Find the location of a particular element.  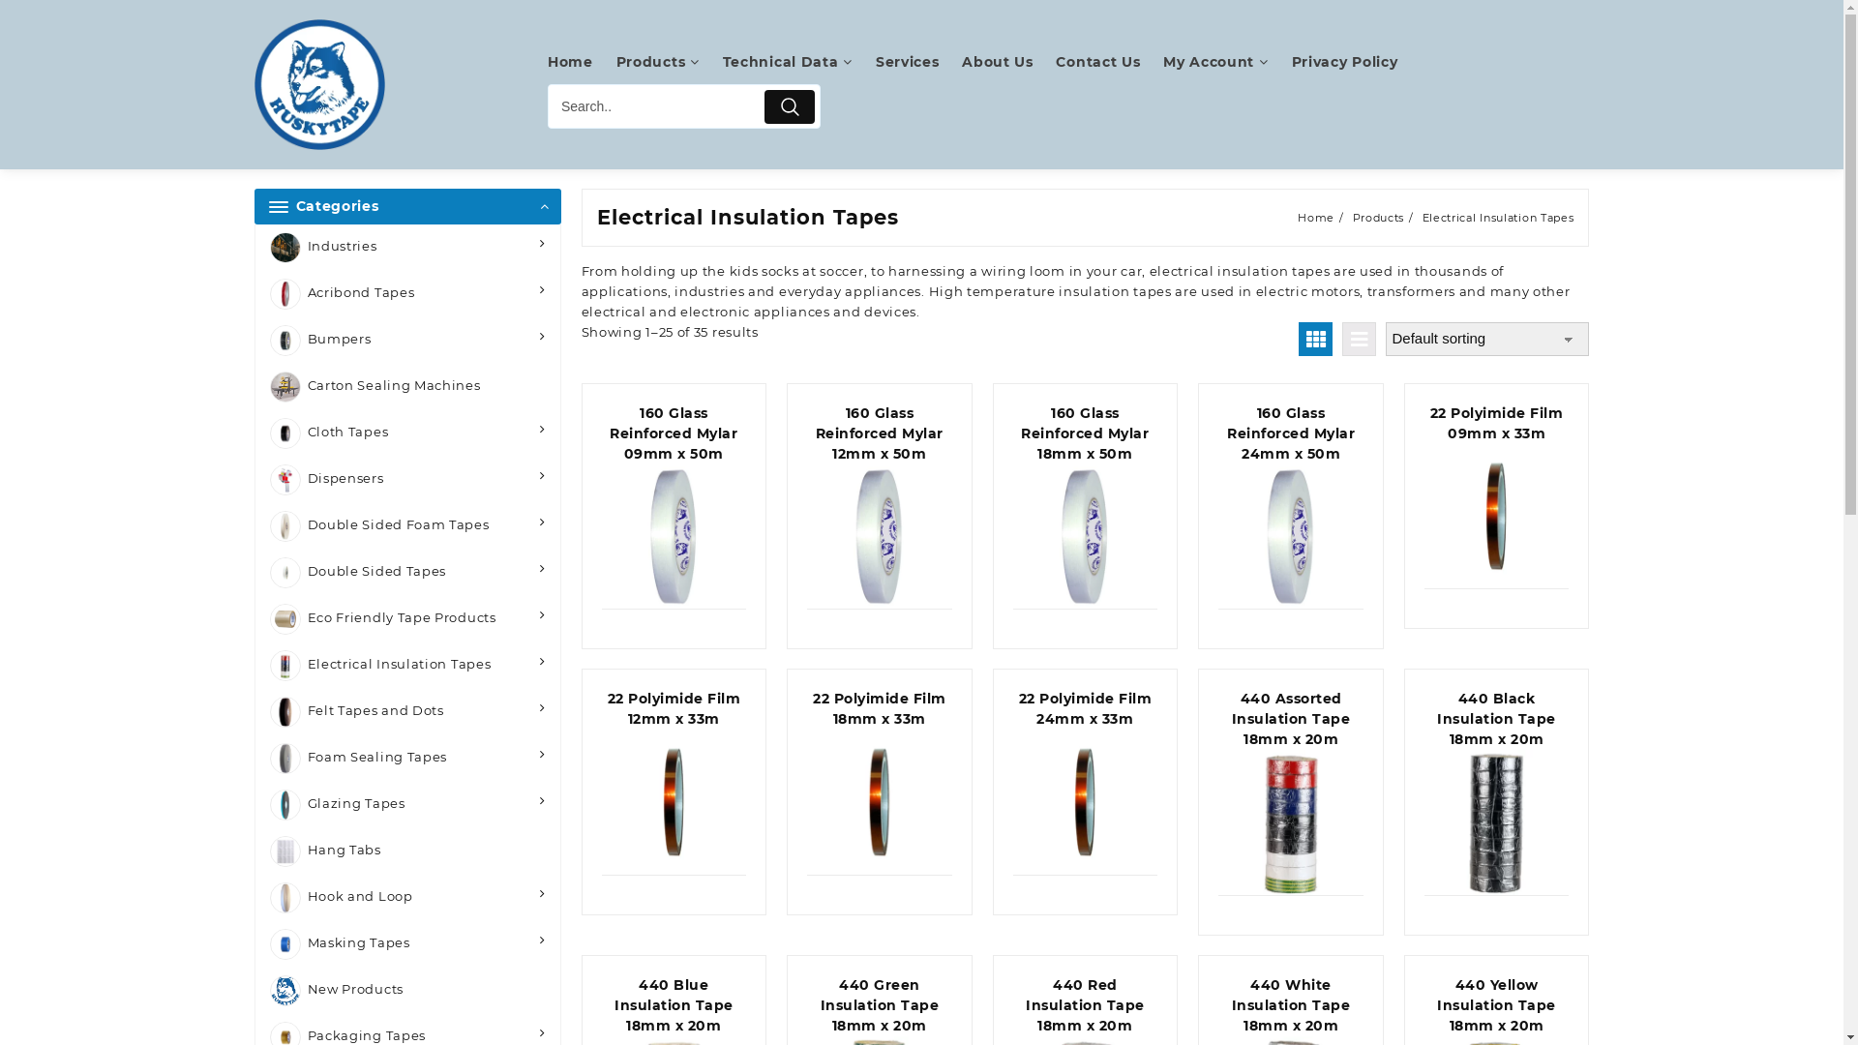

Eco Friendly Tape Products is located at coordinates (408, 619).